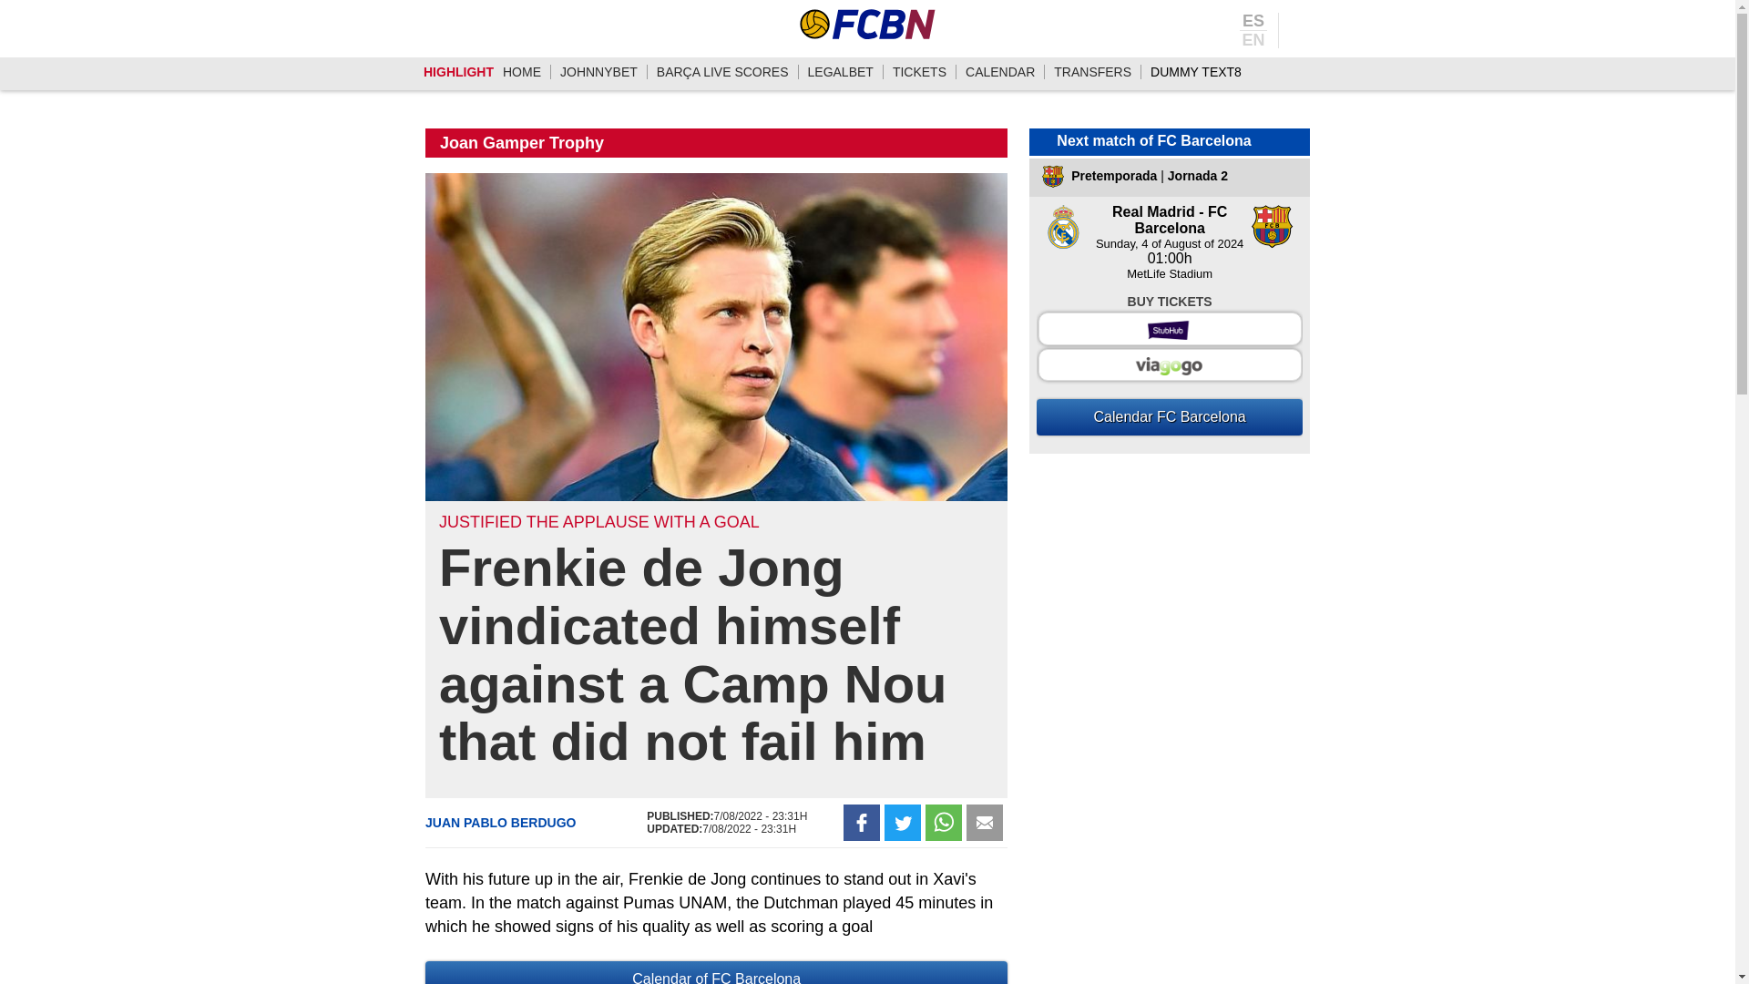  What do you see at coordinates (521, 72) in the screenshot?
I see `Home` at bounding box center [521, 72].